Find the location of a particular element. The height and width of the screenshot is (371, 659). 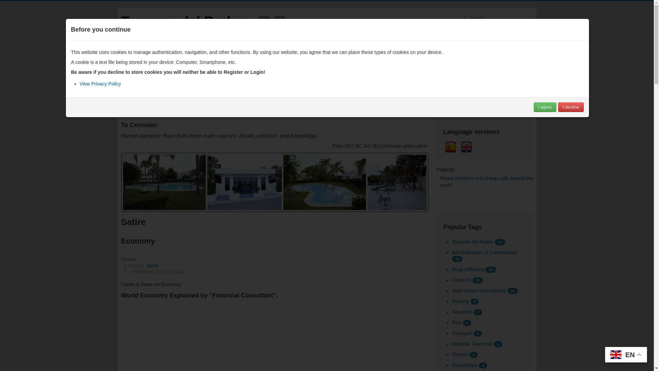

Terrazas del Rodeo is located at coordinates (183, 21).